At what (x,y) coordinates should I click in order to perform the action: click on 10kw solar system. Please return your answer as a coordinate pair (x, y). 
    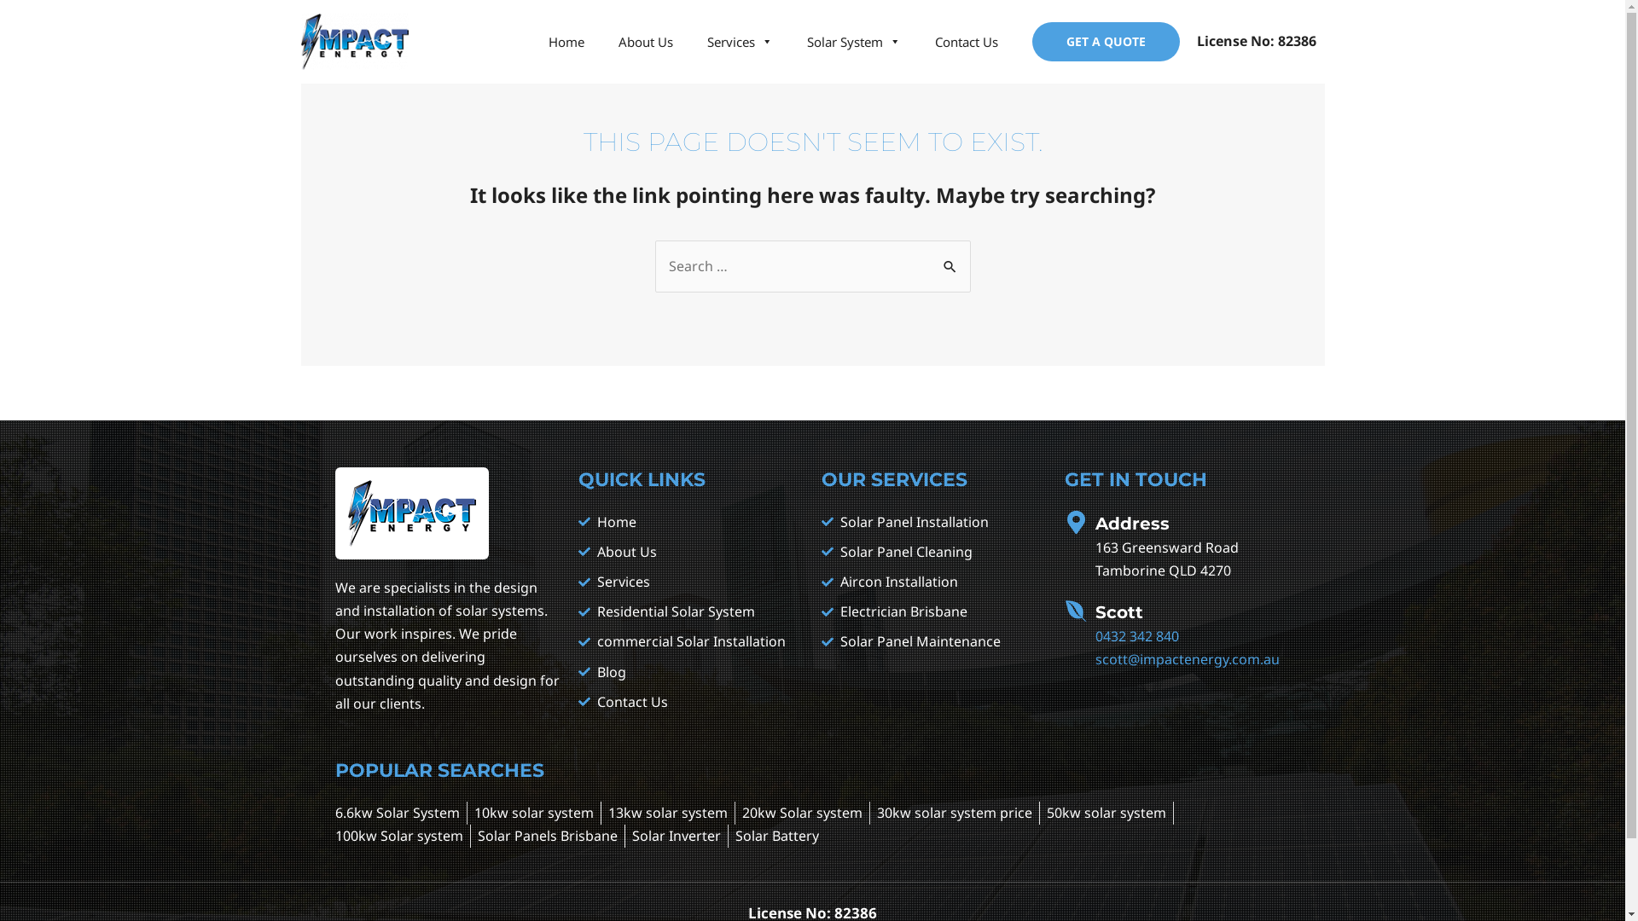
    Looking at the image, I should click on (534, 814).